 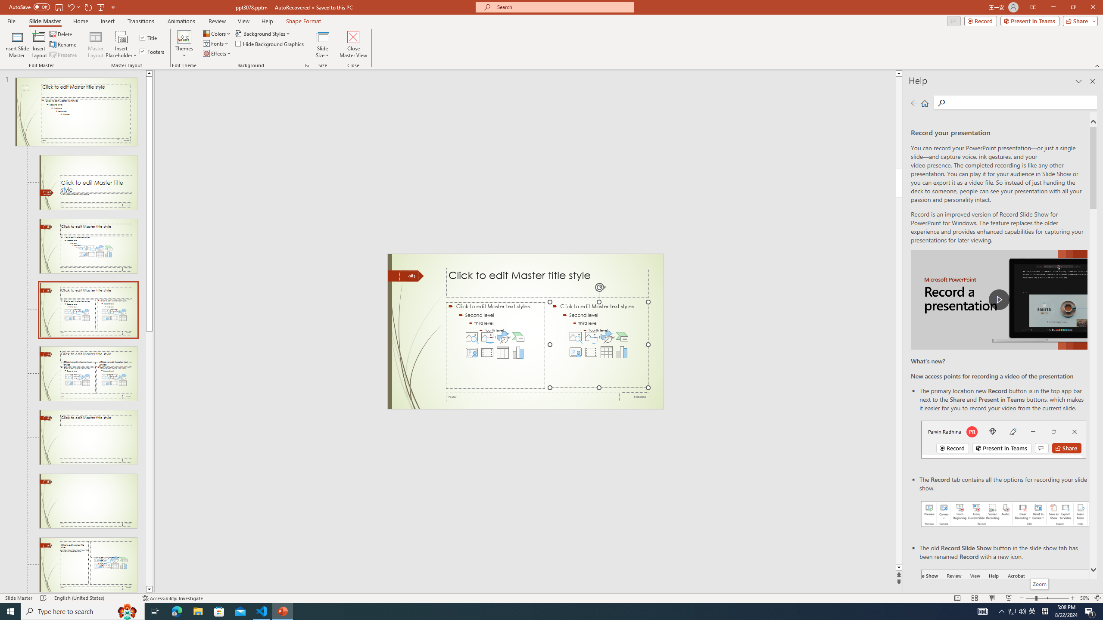 I want to click on Slide Master, so click(x=45, y=21).